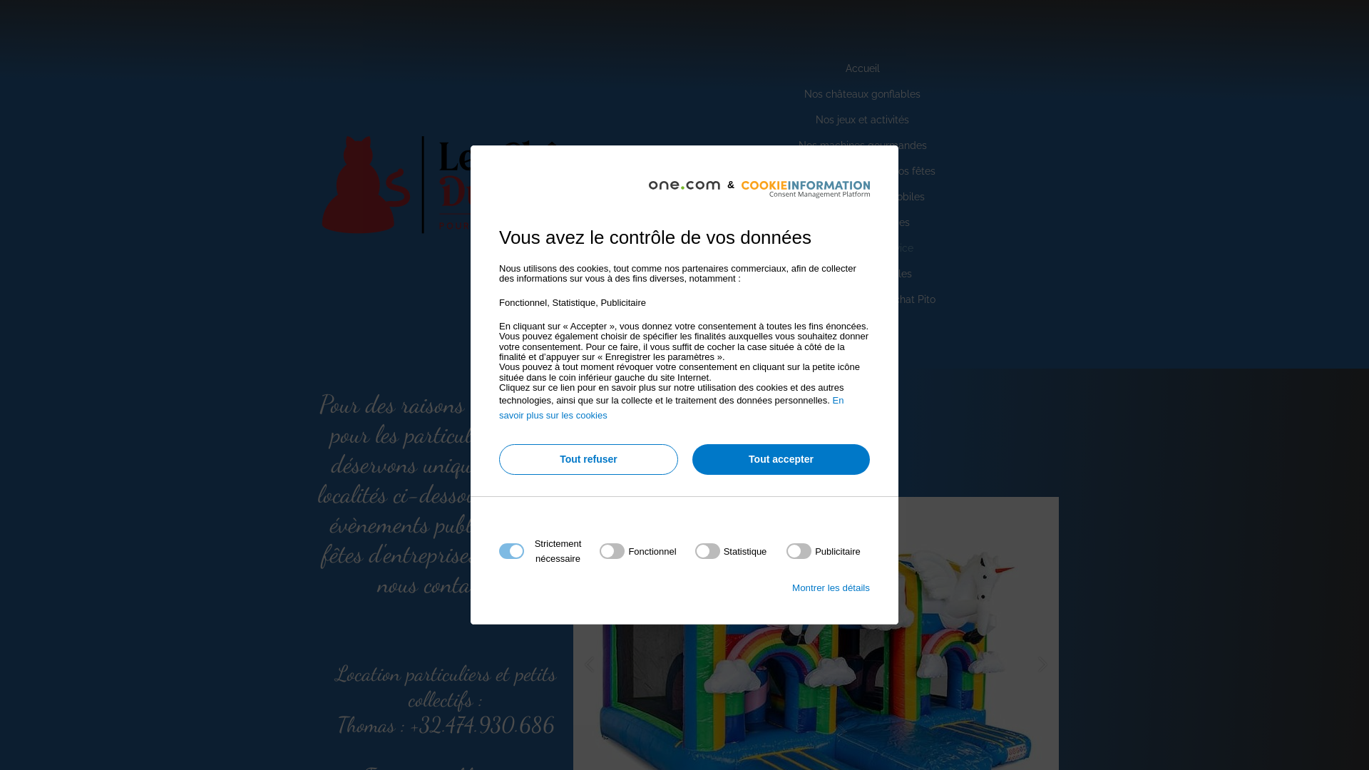 The height and width of the screenshot is (770, 1369). What do you see at coordinates (732, 551) in the screenshot?
I see `on` at bounding box center [732, 551].